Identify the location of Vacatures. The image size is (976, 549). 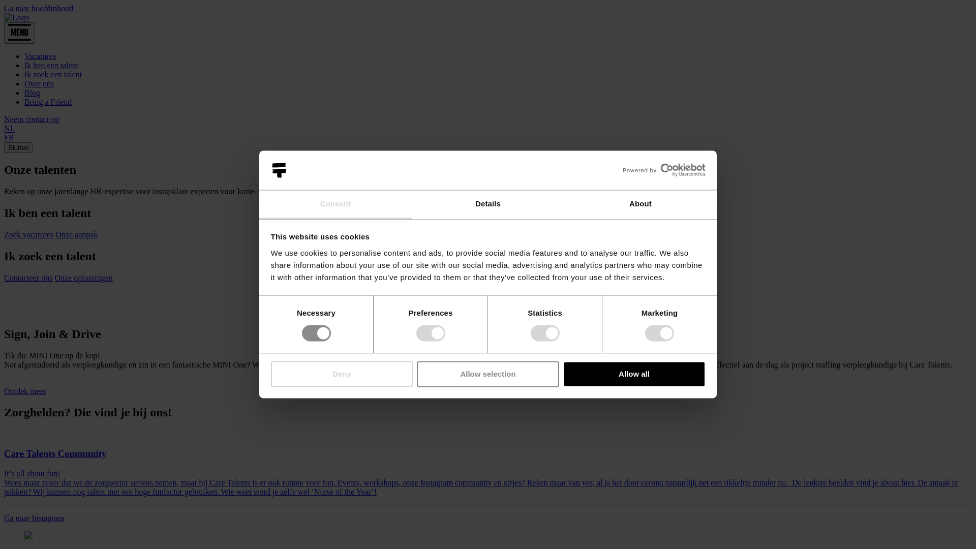
(40, 56).